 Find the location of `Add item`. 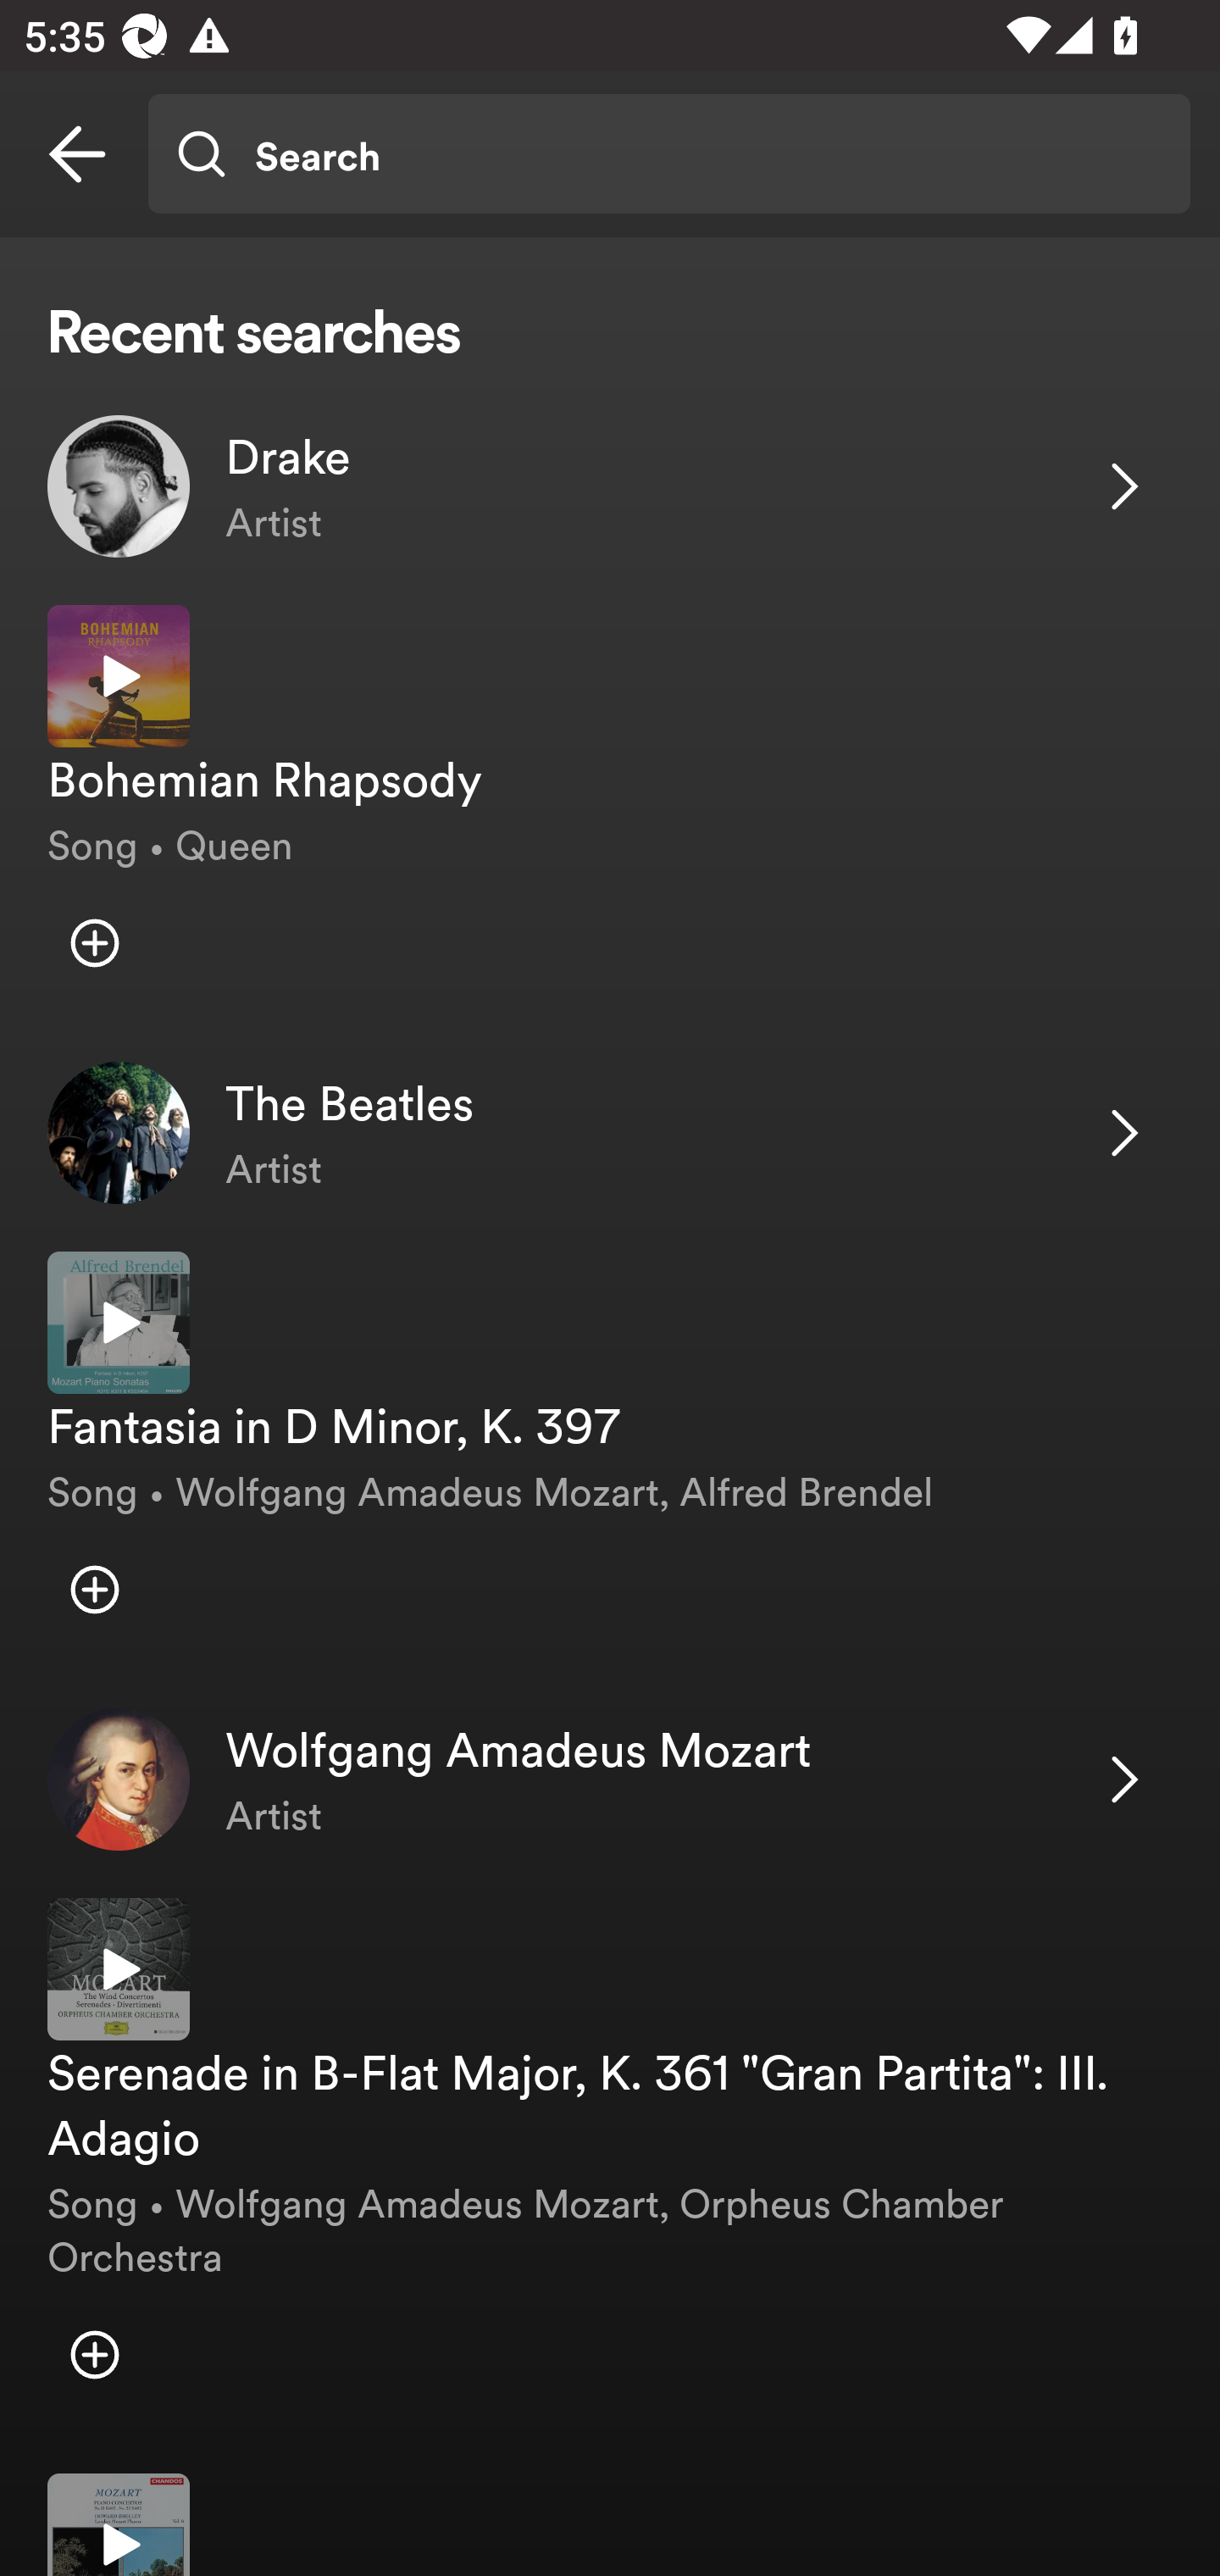

Add item is located at coordinates (94, 942).